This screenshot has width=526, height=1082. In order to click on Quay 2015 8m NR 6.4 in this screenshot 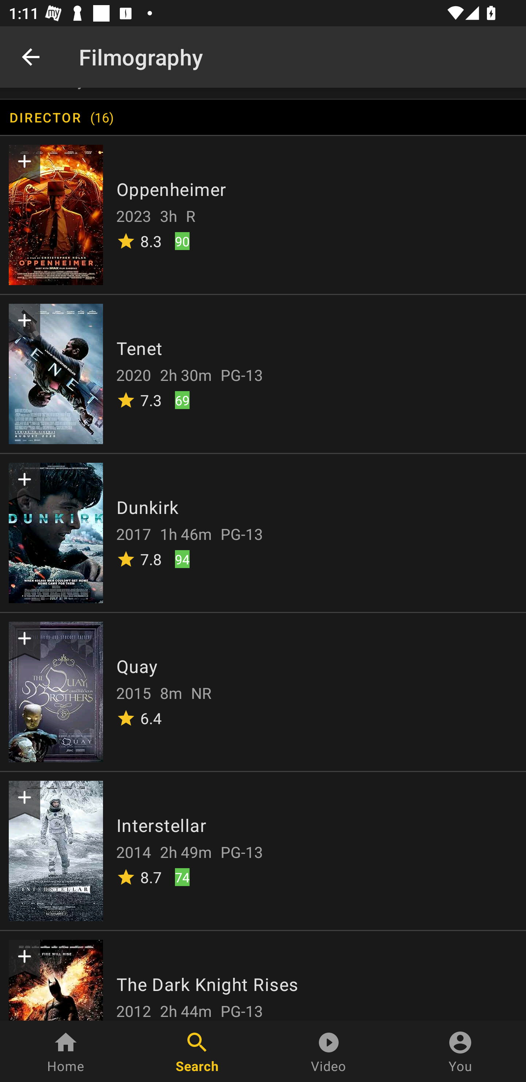, I will do `click(263, 691)`.